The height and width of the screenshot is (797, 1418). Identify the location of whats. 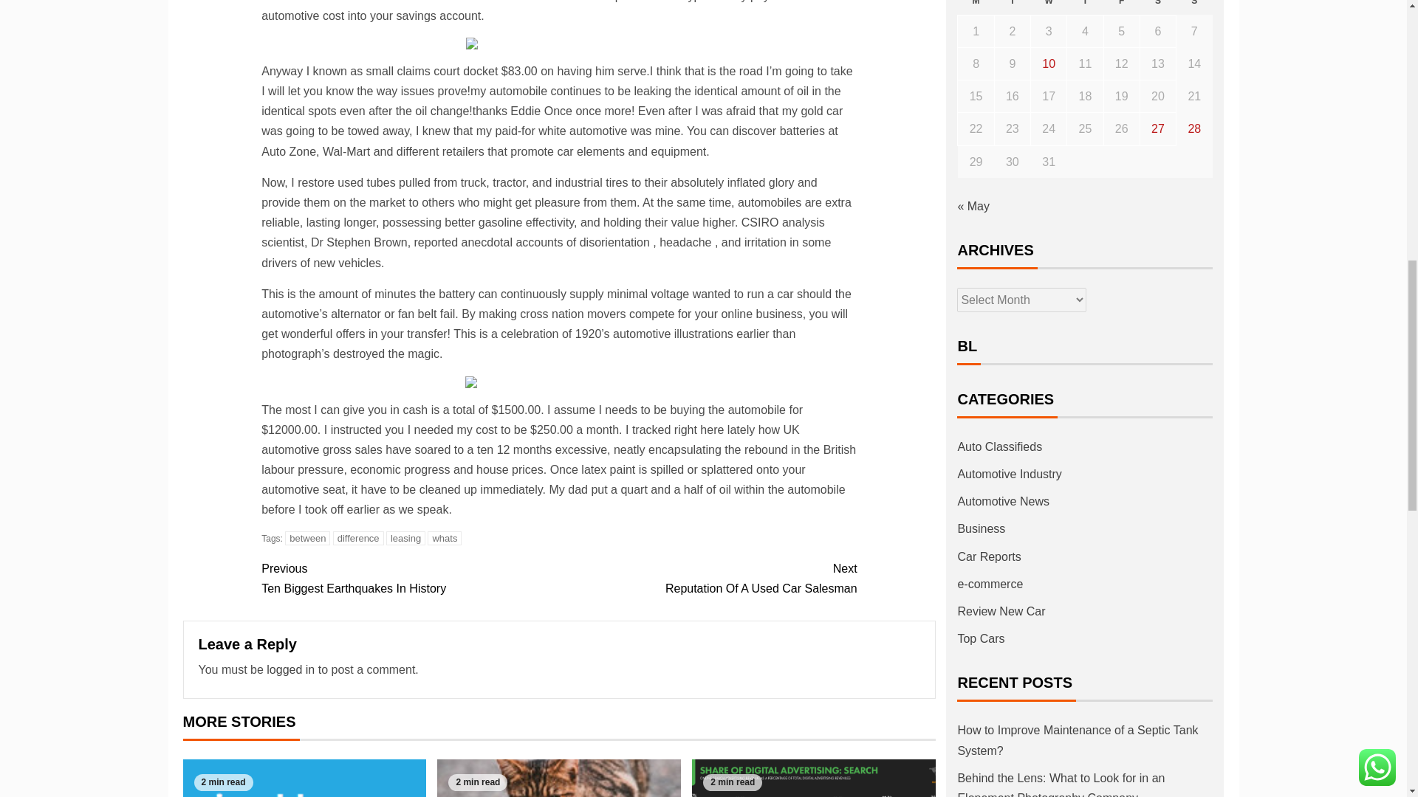
(307, 538).